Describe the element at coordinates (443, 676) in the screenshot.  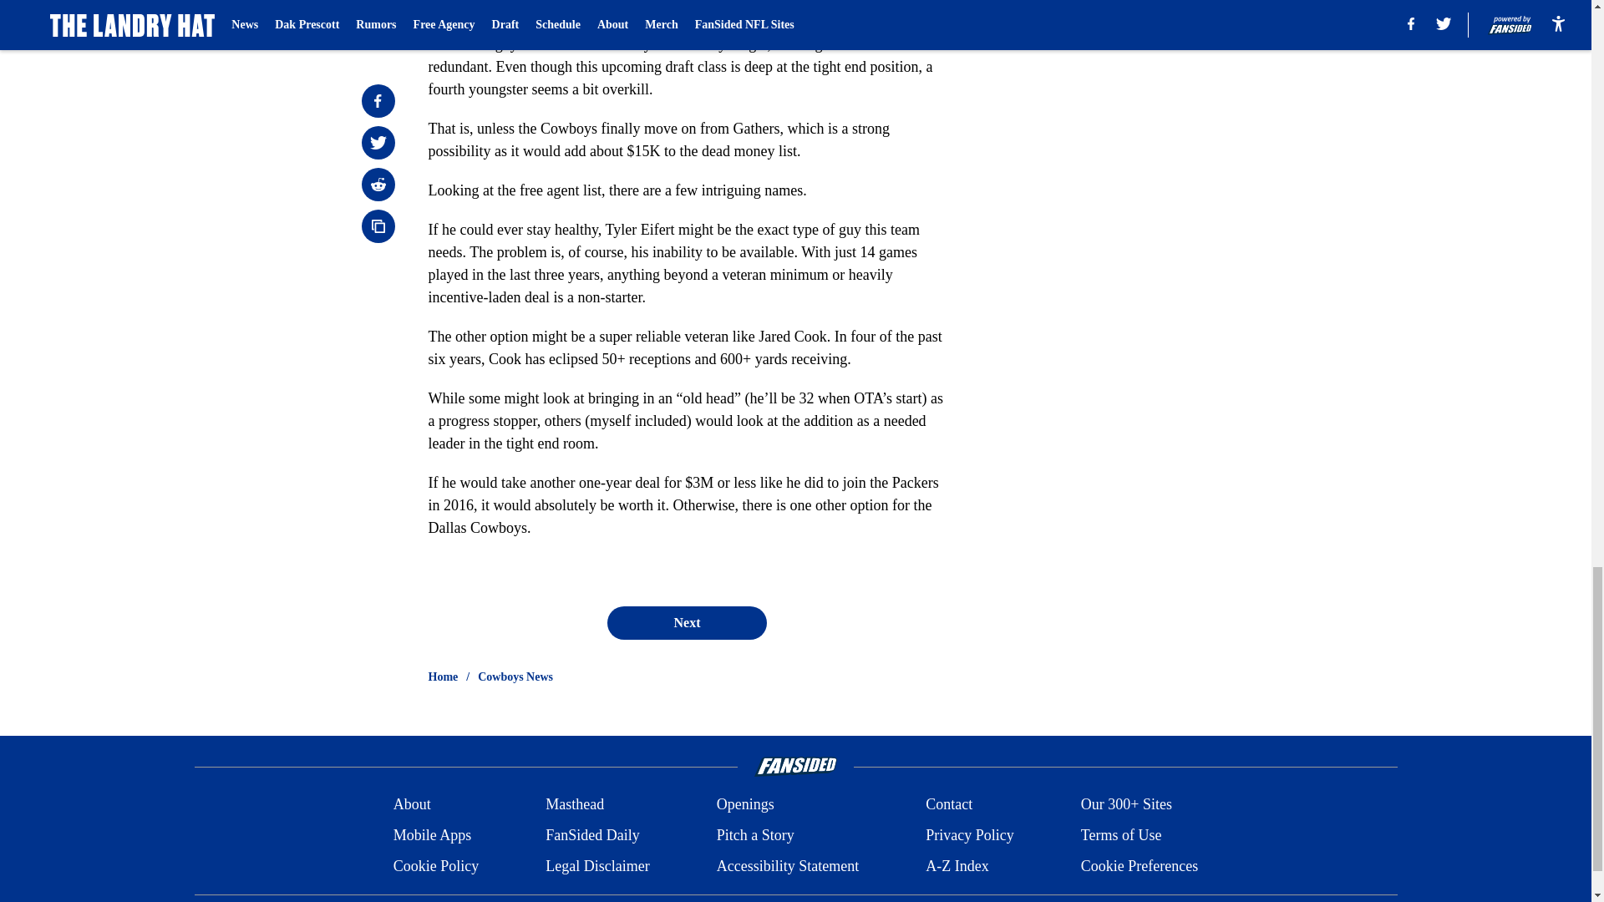
I see `Home` at that location.